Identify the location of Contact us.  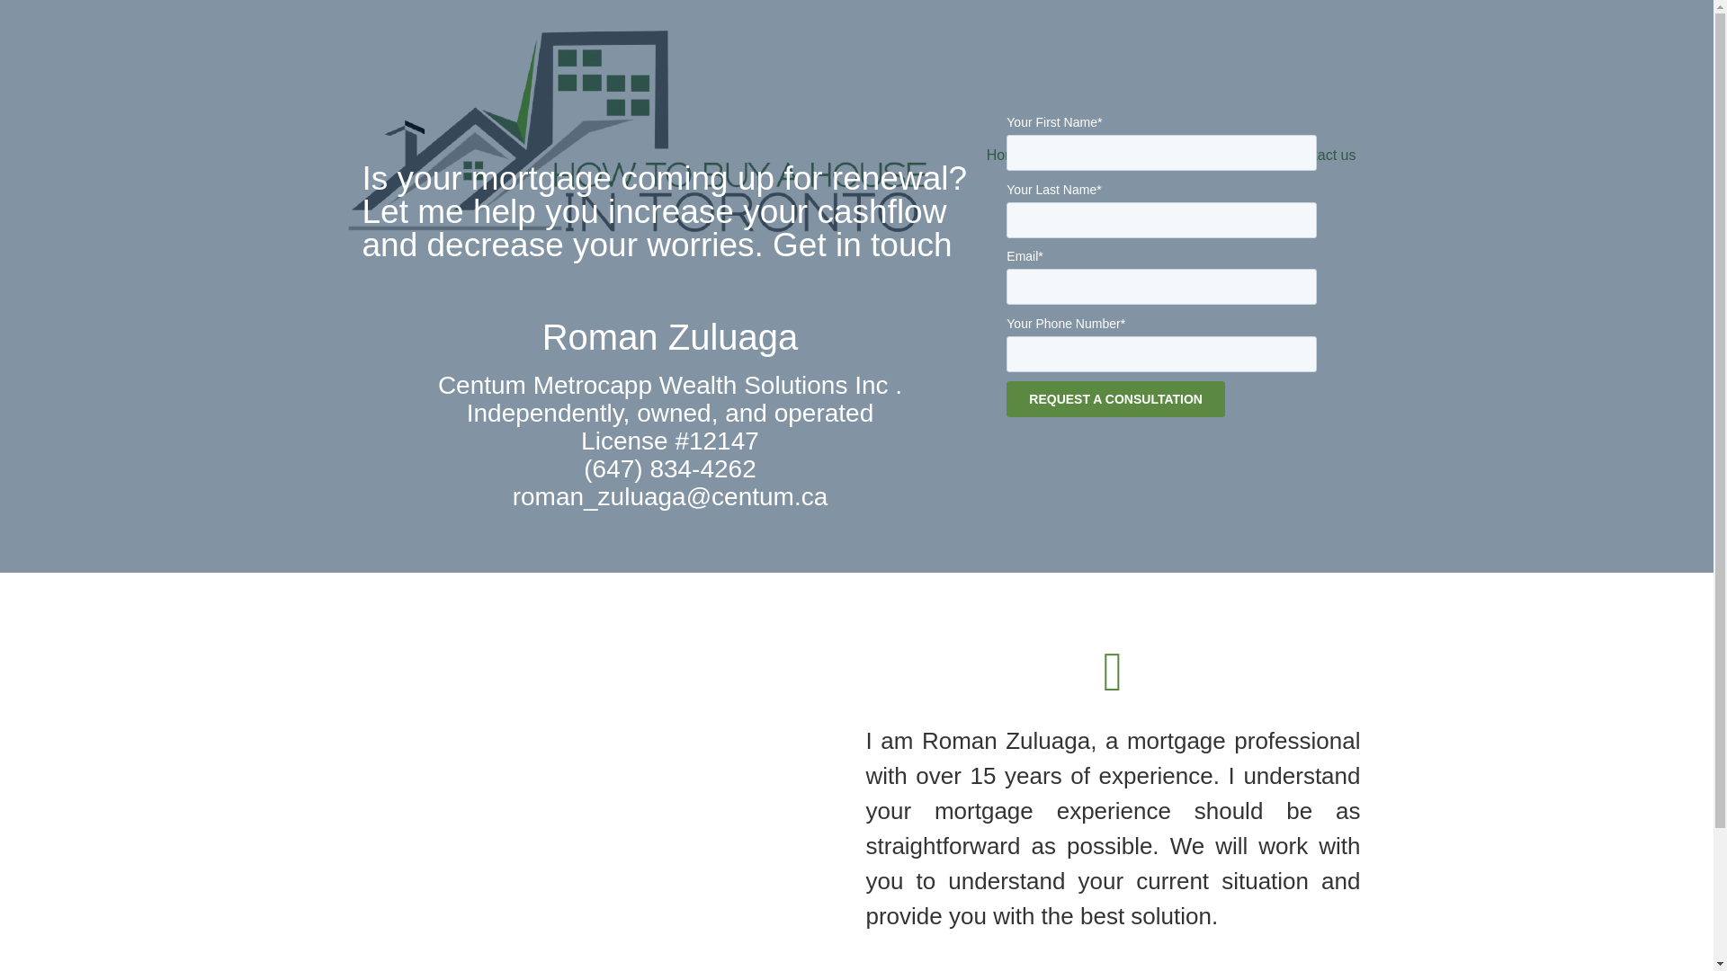
(1321, 156).